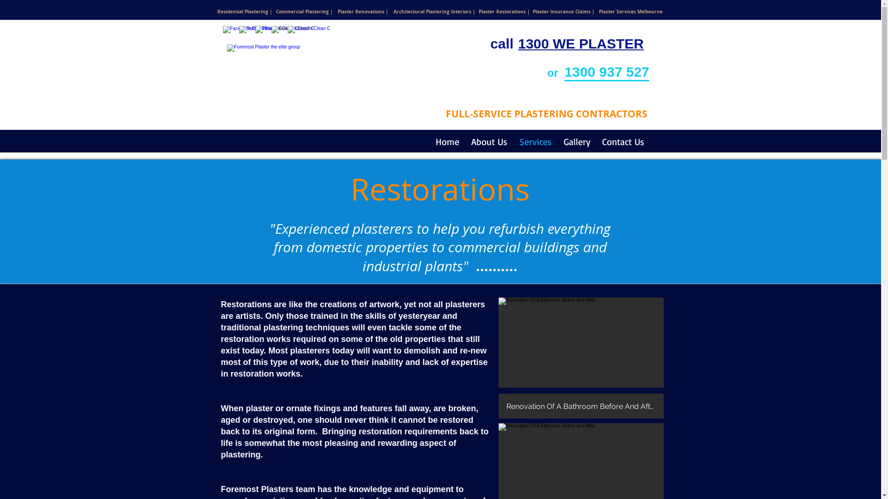 The image size is (888, 499). What do you see at coordinates (609, 72) in the screenshot?
I see `1300 937 527 ` at bounding box center [609, 72].